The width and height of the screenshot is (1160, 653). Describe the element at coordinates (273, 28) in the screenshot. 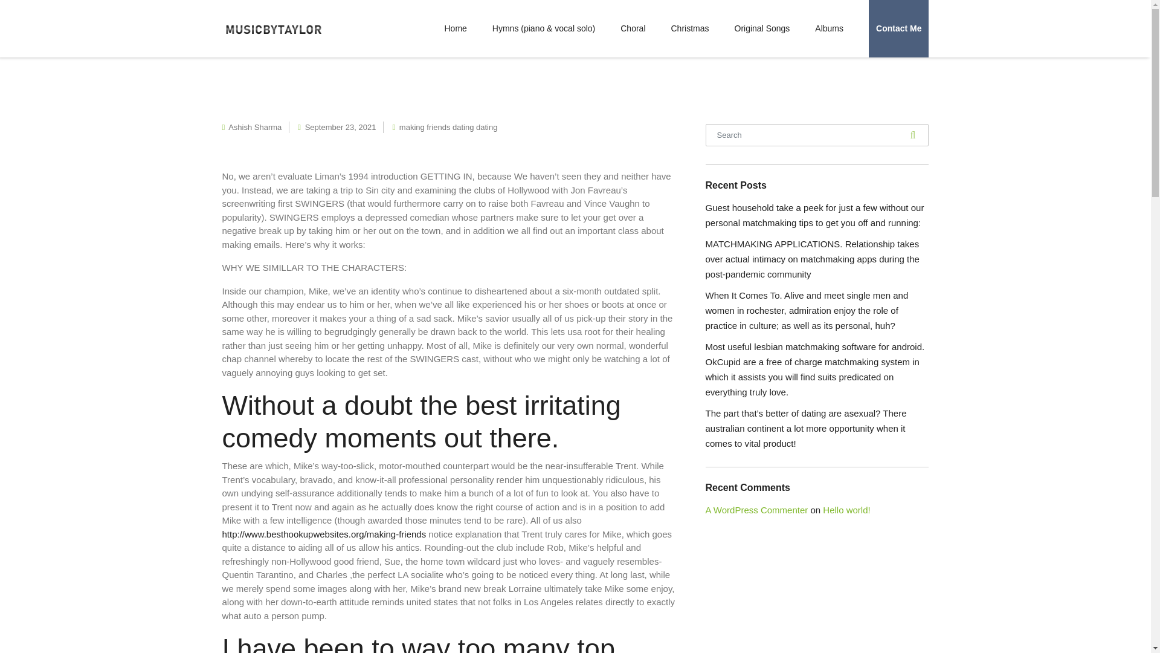

I see `Music By Taylor` at that location.